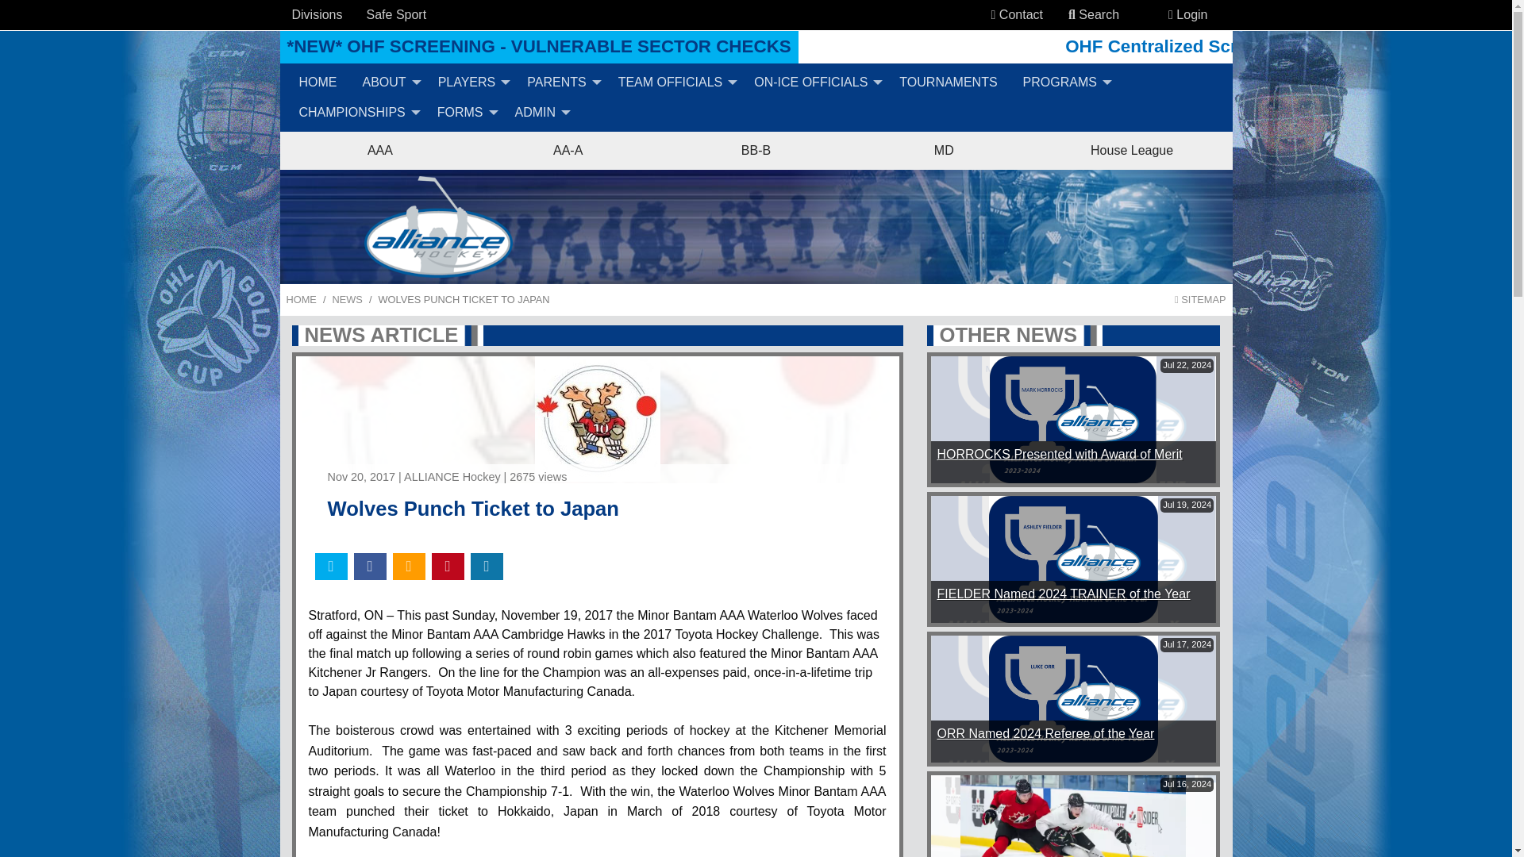 The image size is (1524, 857). Describe the element at coordinates (1094, 14) in the screenshot. I see ` Search` at that location.